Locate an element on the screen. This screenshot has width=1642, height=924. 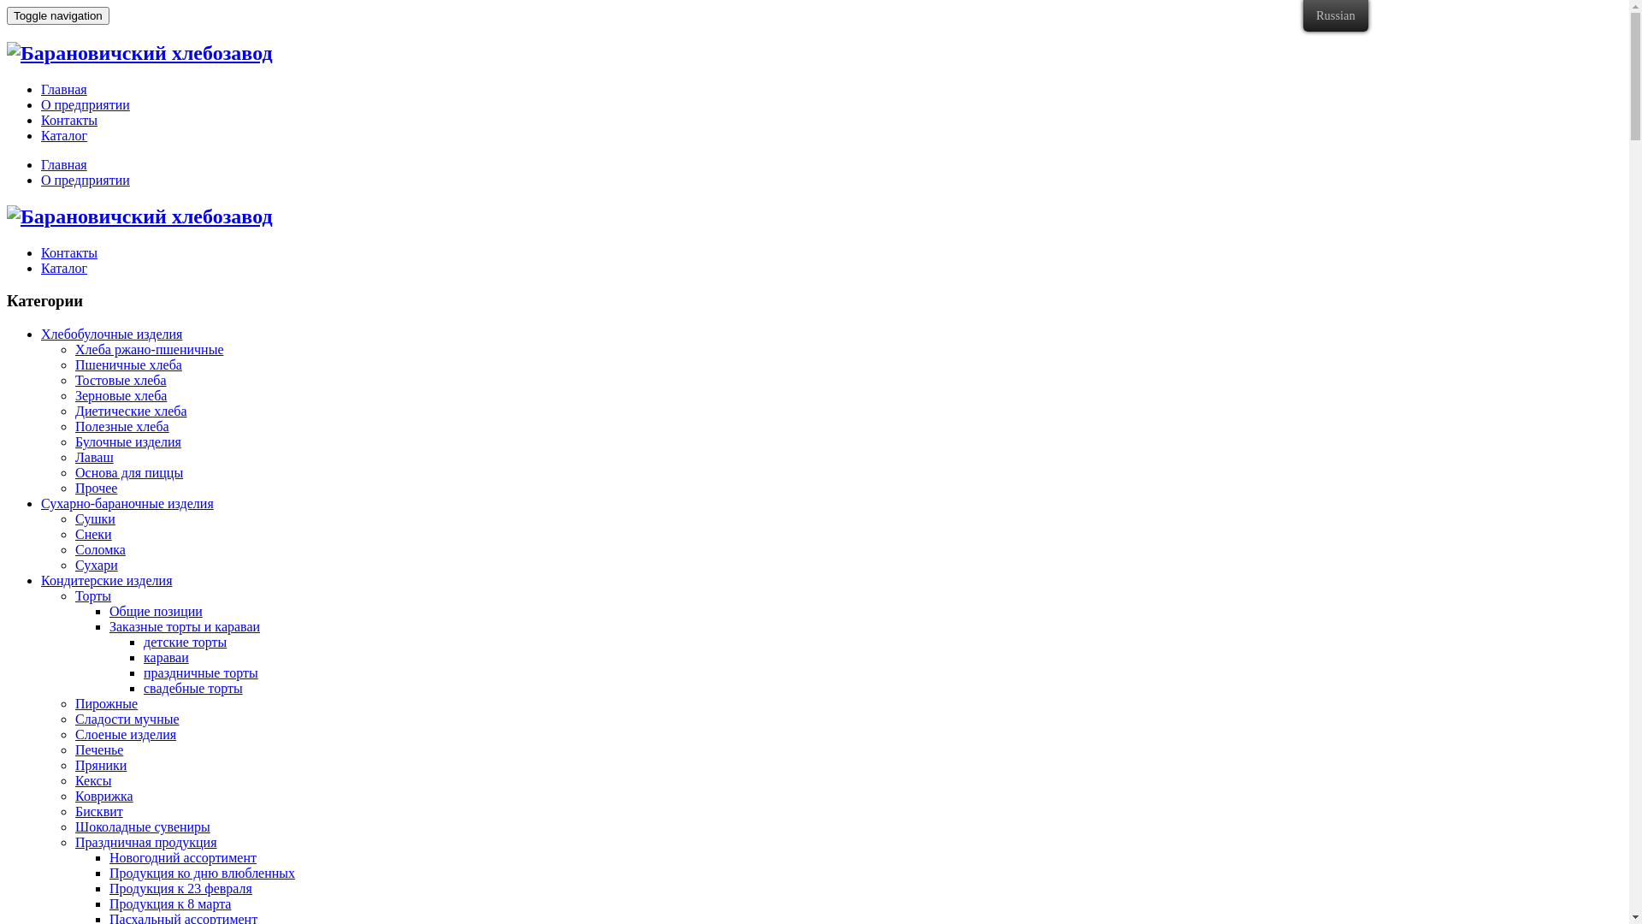
Toggle navigation is located at coordinates (58, 15).